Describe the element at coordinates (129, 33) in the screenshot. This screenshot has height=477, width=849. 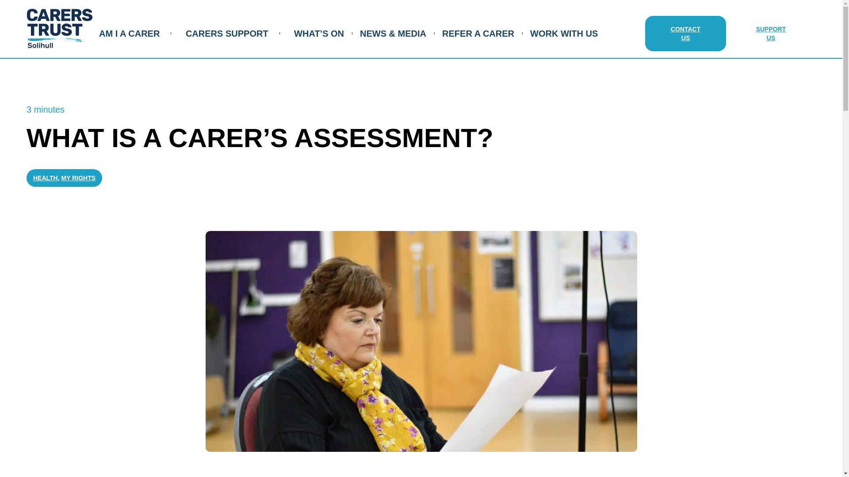
I see `AM I A CARER` at that location.